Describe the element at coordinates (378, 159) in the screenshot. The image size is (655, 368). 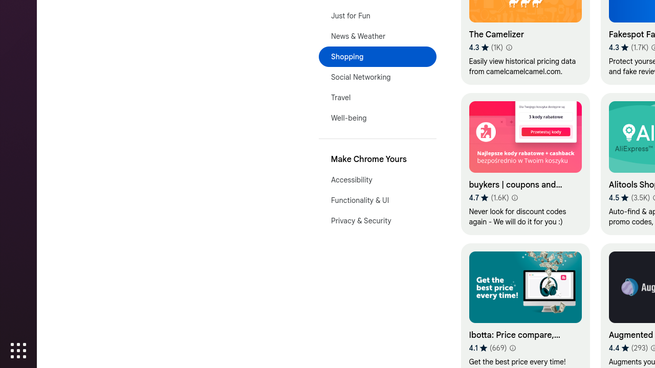
I see `Make Chrome Yours` at that location.